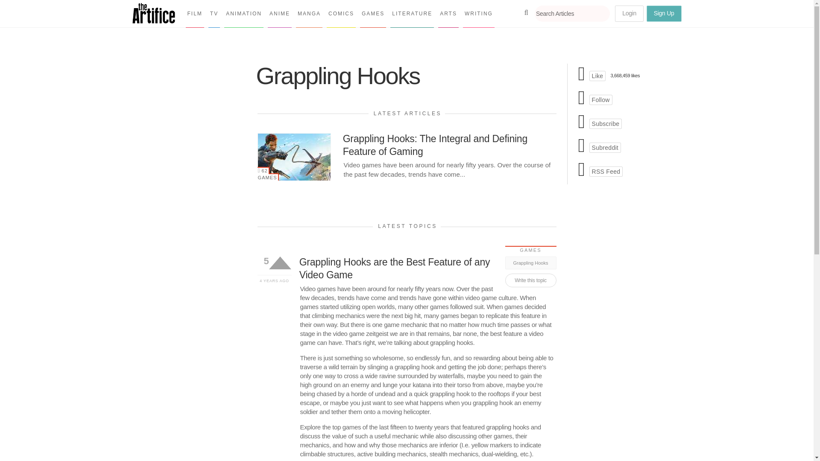 This screenshot has width=820, height=461. What do you see at coordinates (412, 14) in the screenshot?
I see `LITERATURE` at bounding box center [412, 14].